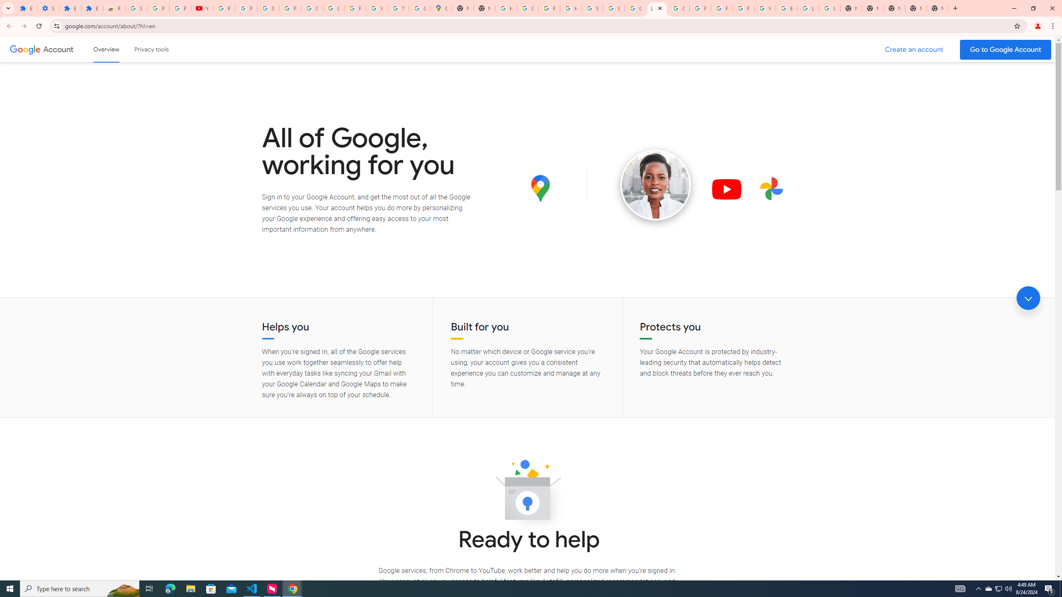 Image resolution: width=1062 pixels, height=597 pixels. Describe the element at coordinates (765, 8) in the screenshot. I see `YouTube` at that location.